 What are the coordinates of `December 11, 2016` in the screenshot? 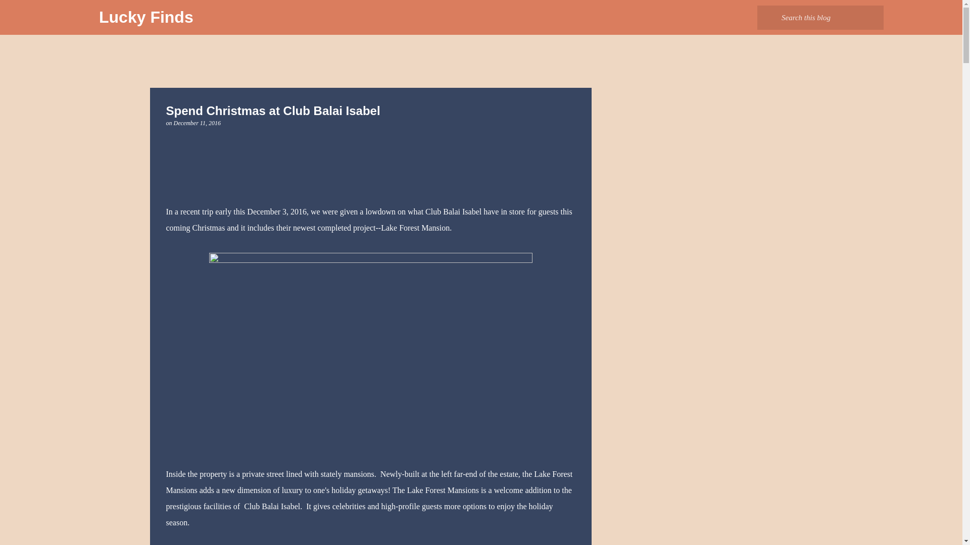 It's located at (197, 123).